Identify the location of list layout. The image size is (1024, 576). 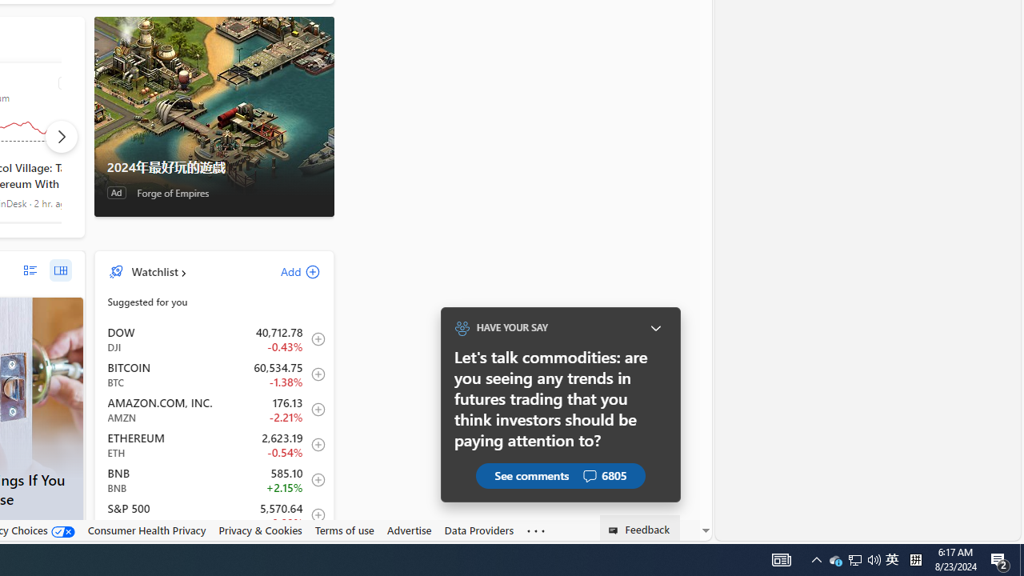
(30, 270).